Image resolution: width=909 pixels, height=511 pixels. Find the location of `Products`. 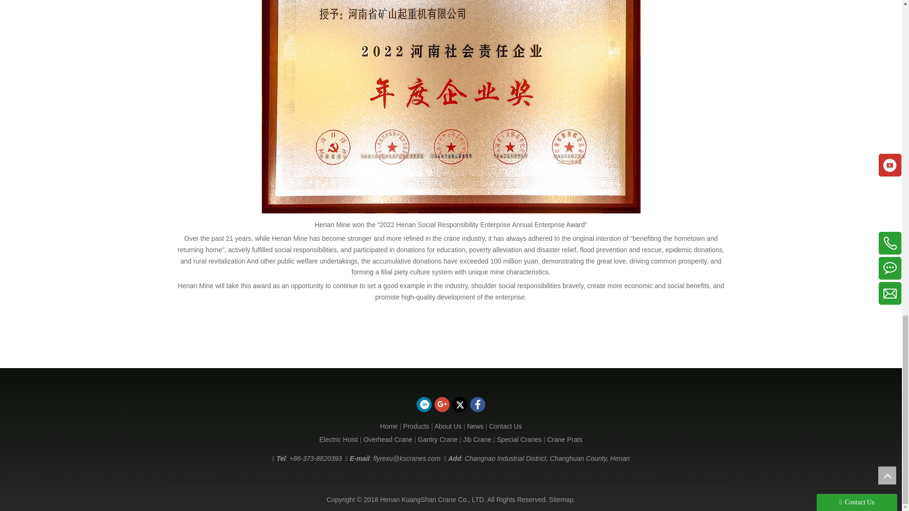

Products is located at coordinates (416, 426).